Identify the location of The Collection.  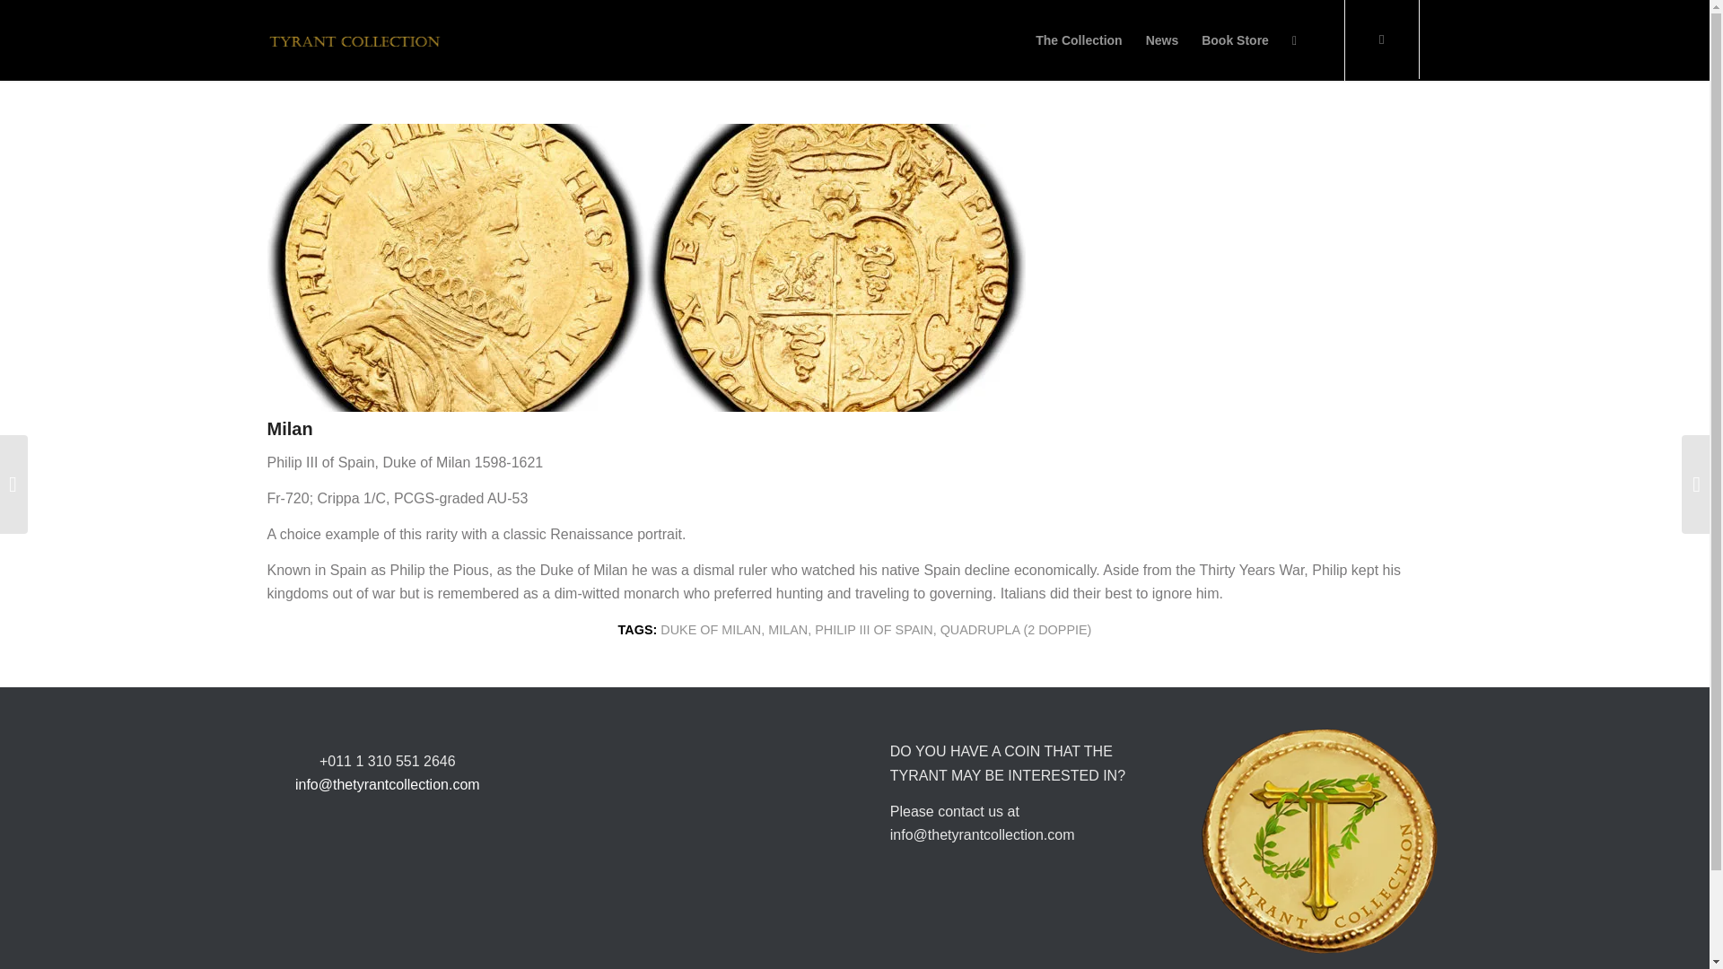
(1079, 39).